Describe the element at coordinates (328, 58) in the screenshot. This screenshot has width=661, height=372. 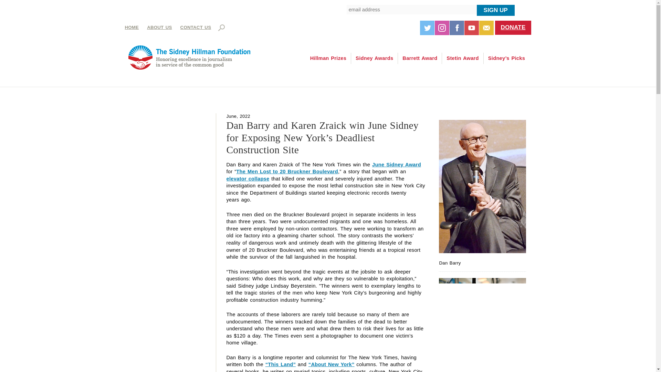
I see `Hillman Prizes` at that location.